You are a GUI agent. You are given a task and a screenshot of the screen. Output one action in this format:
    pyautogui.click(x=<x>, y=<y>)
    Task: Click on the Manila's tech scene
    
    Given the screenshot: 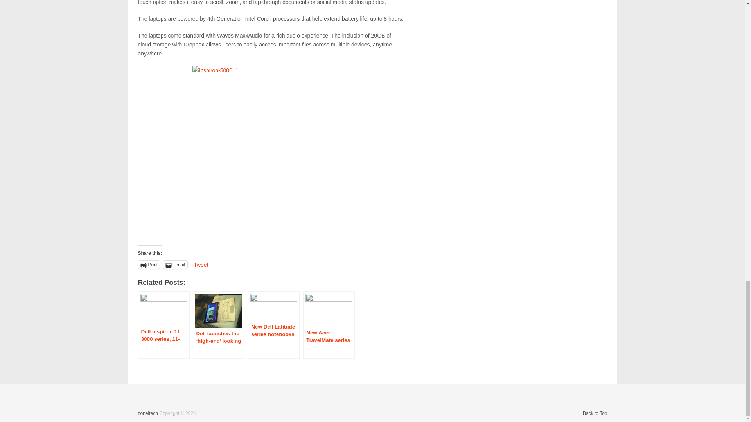 What is the action you would take?
    pyautogui.click(x=147, y=413)
    